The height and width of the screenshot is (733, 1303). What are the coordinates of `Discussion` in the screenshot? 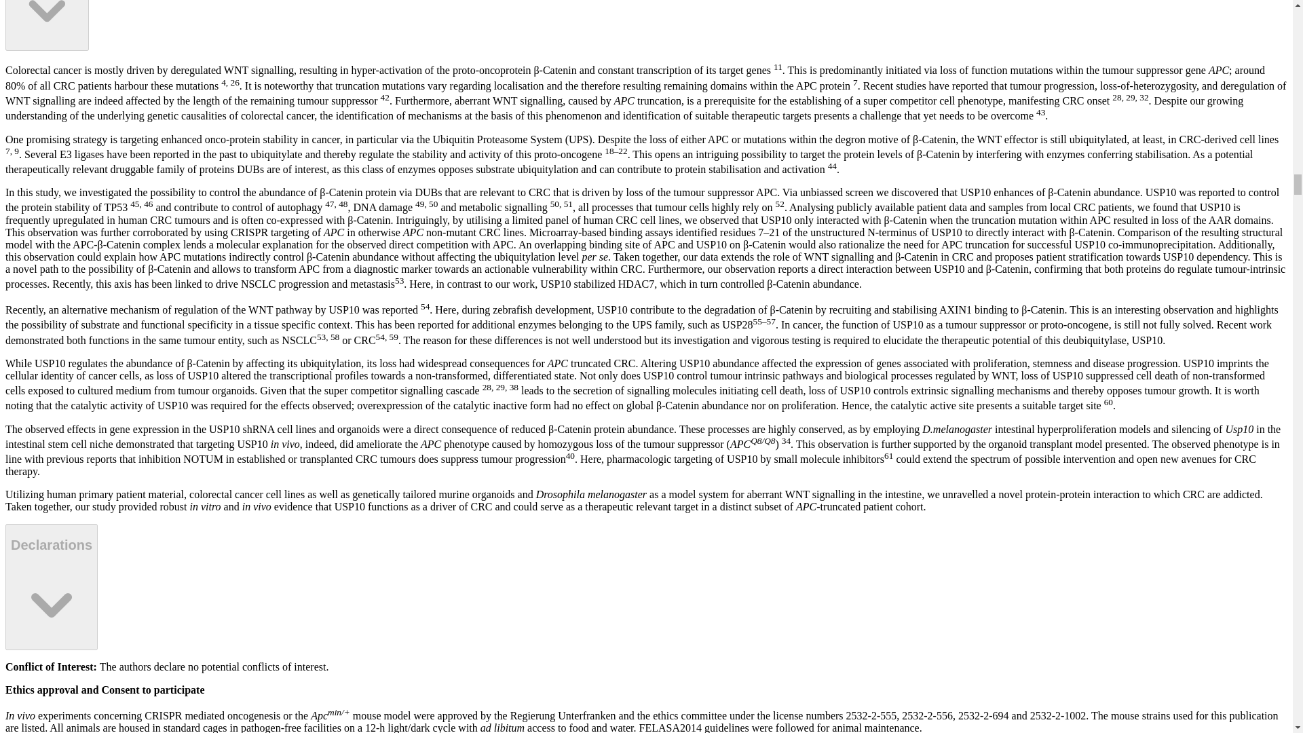 It's located at (46, 26).